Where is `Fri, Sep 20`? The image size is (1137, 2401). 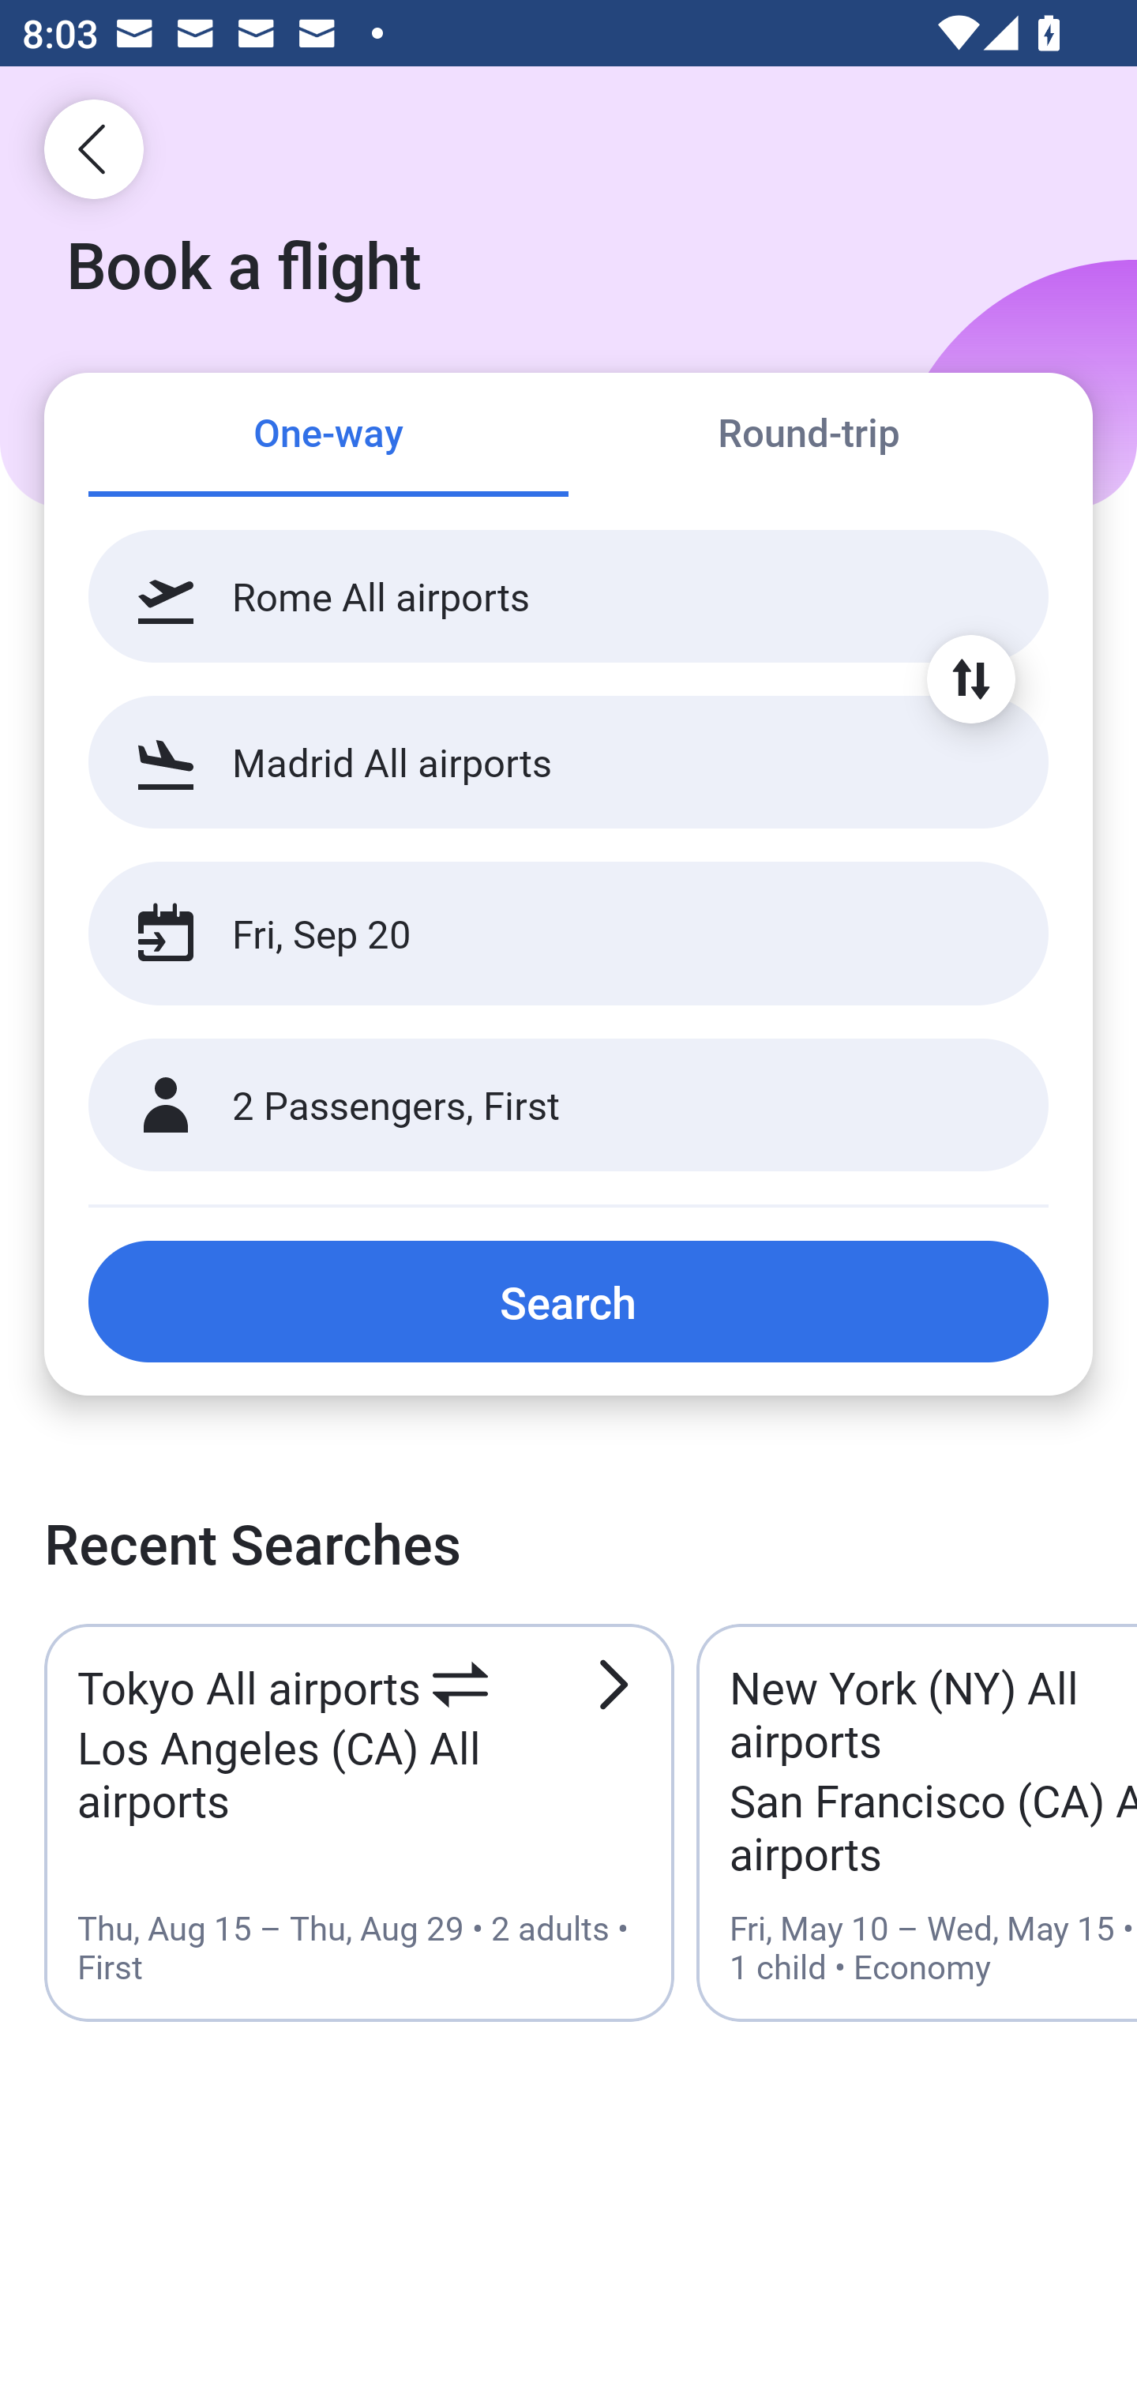 Fri, Sep 20 is located at coordinates (535, 934).